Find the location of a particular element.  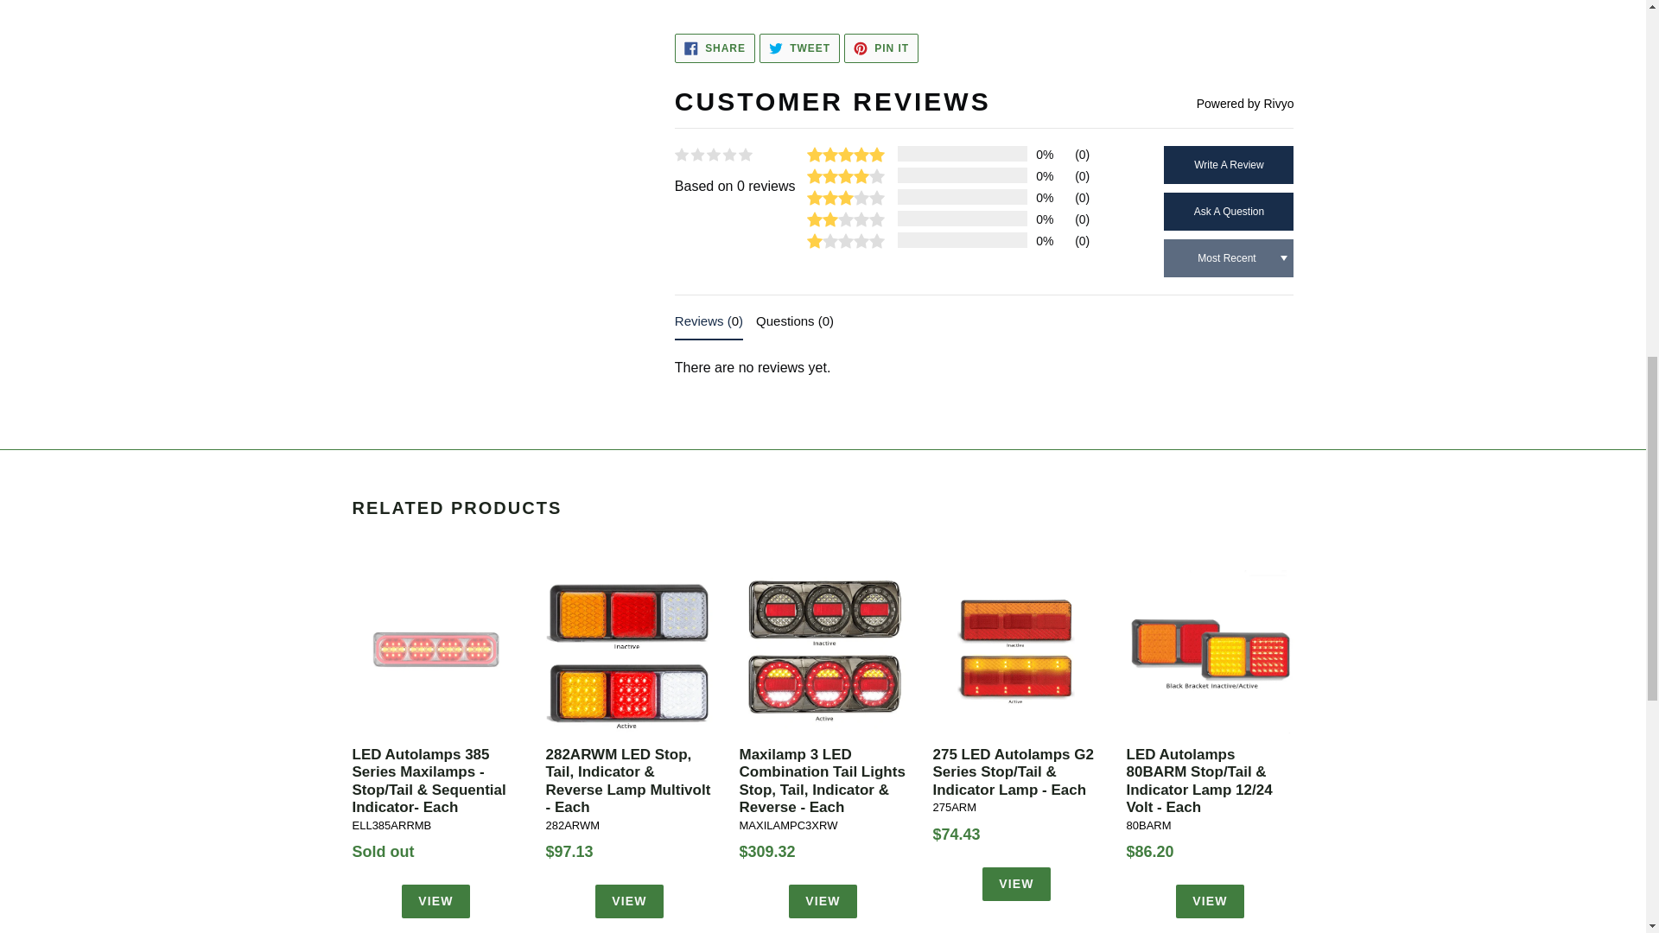

View is located at coordinates (1210, 900).